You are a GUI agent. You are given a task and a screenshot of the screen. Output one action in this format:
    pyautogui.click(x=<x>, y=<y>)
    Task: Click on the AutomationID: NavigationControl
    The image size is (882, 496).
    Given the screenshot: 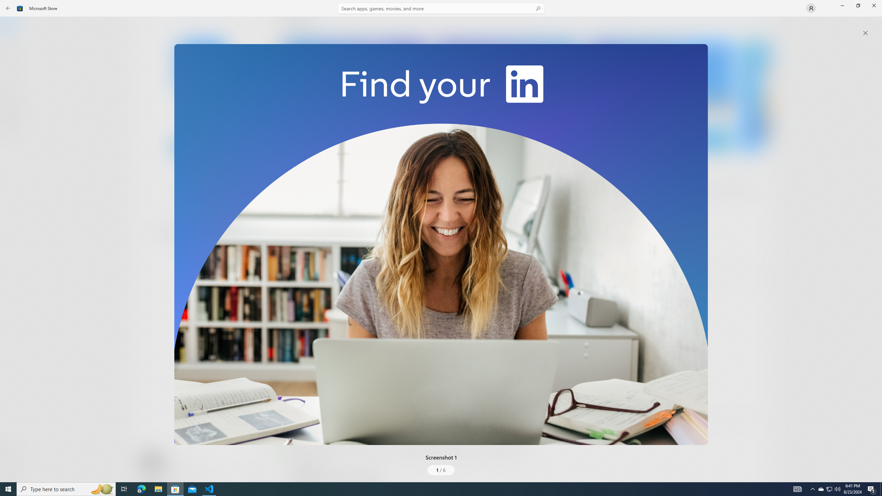 What is the action you would take?
    pyautogui.click(x=441, y=241)
    